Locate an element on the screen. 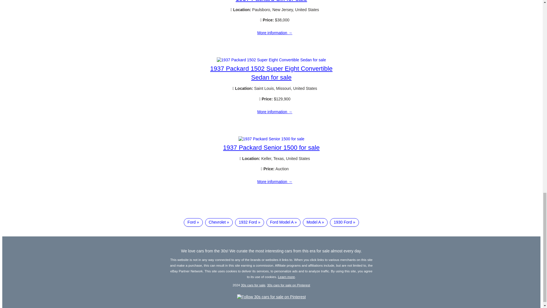 This screenshot has width=547, height=308. 1937 Packard Six for sale is located at coordinates (275, 33).